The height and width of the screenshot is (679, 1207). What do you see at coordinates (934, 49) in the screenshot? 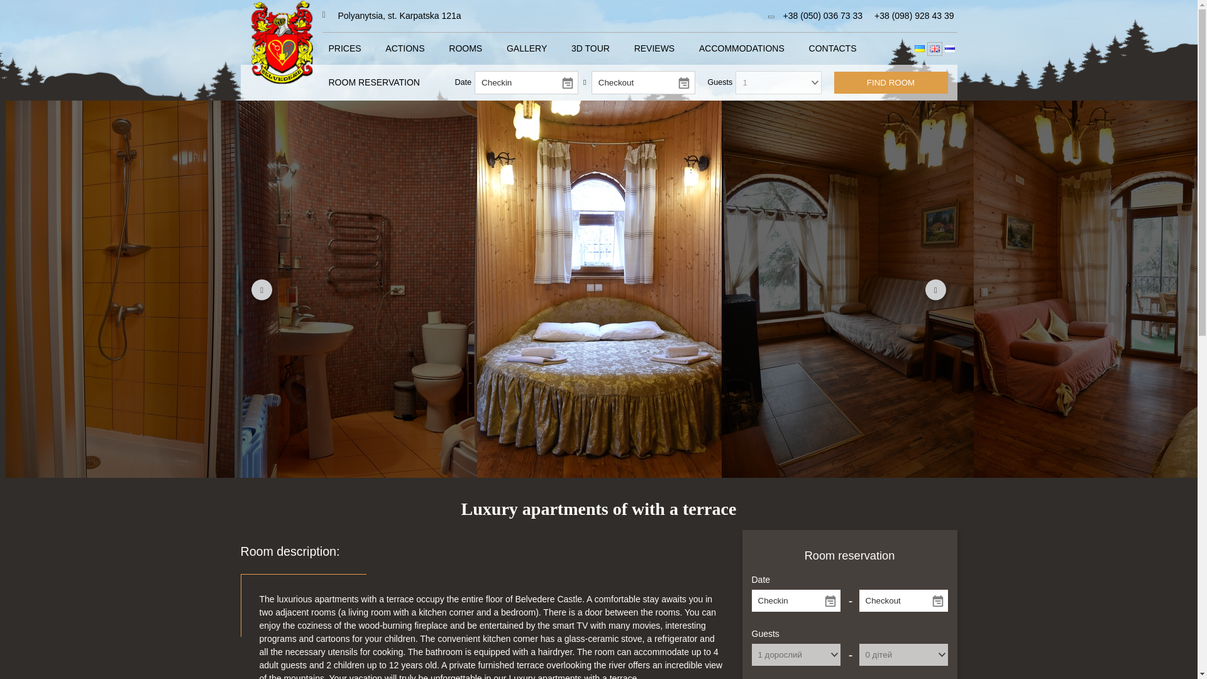
I see `eng` at bounding box center [934, 49].